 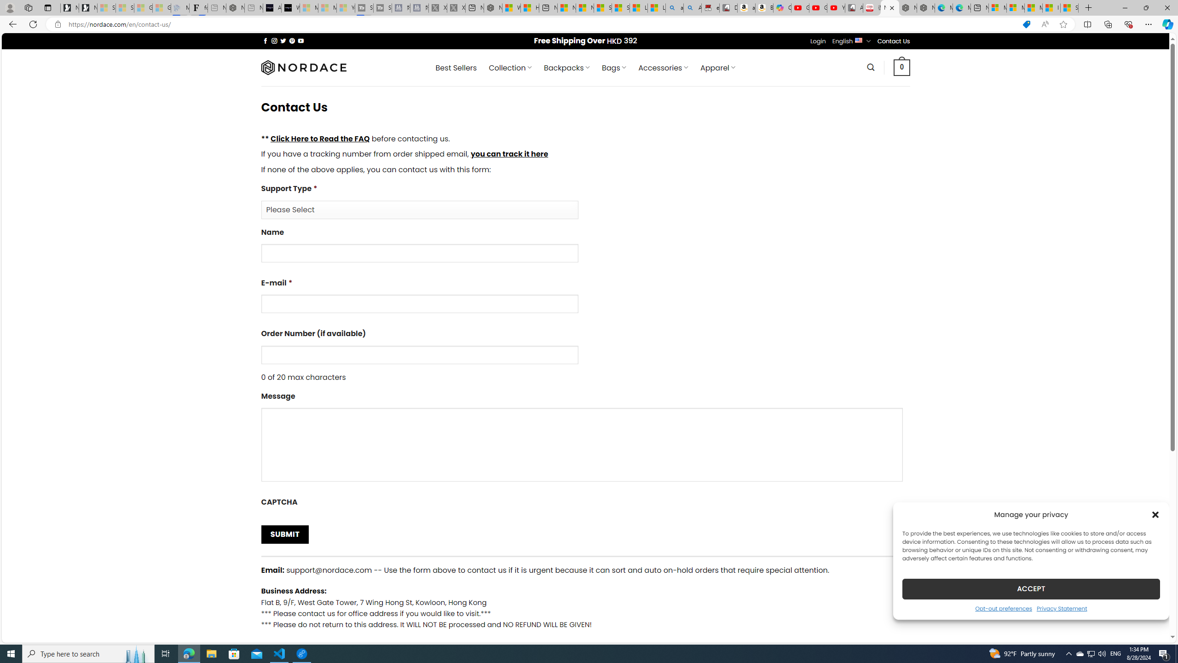 I want to click on Minimize, so click(x=1125, y=8).